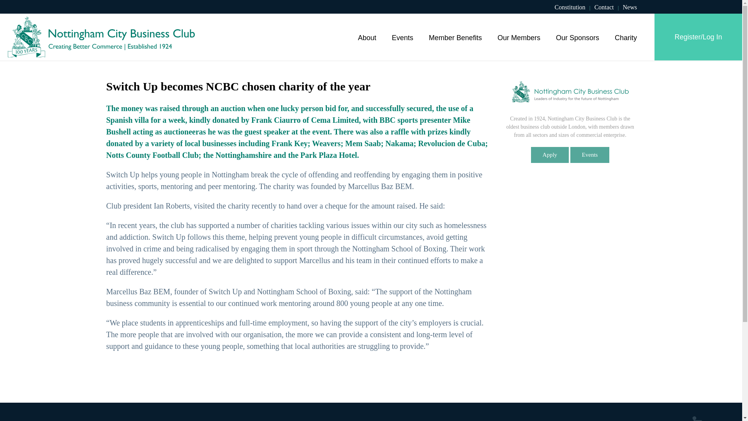 Image resolution: width=748 pixels, height=421 pixels. I want to click on Member Benefits, so click(455, 37).